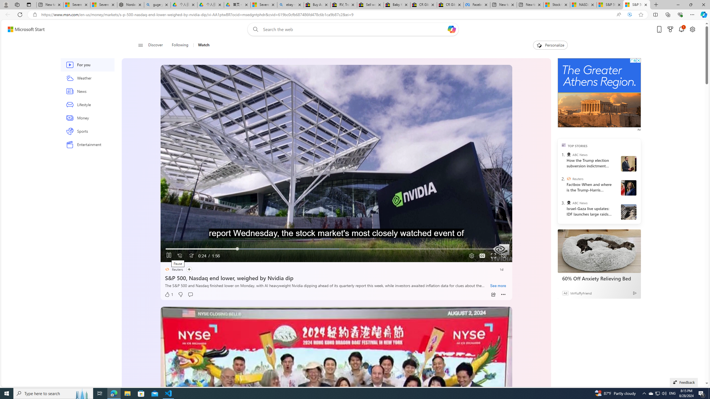 Image resolution: width=710 pixels, height=399 pixels. Describe the element at coordinates (569, 203) in the screenshot. I see `ABC News` at that location.